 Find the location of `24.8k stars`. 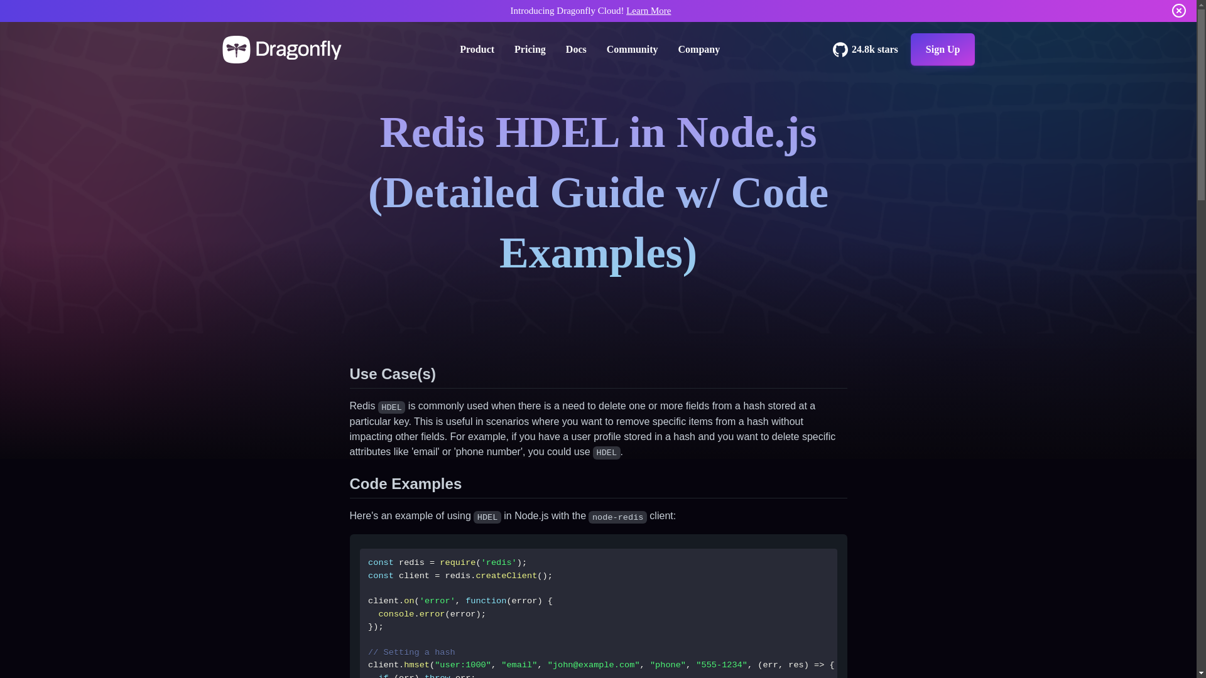

24.8k stars is located at coordinates (866, 49).